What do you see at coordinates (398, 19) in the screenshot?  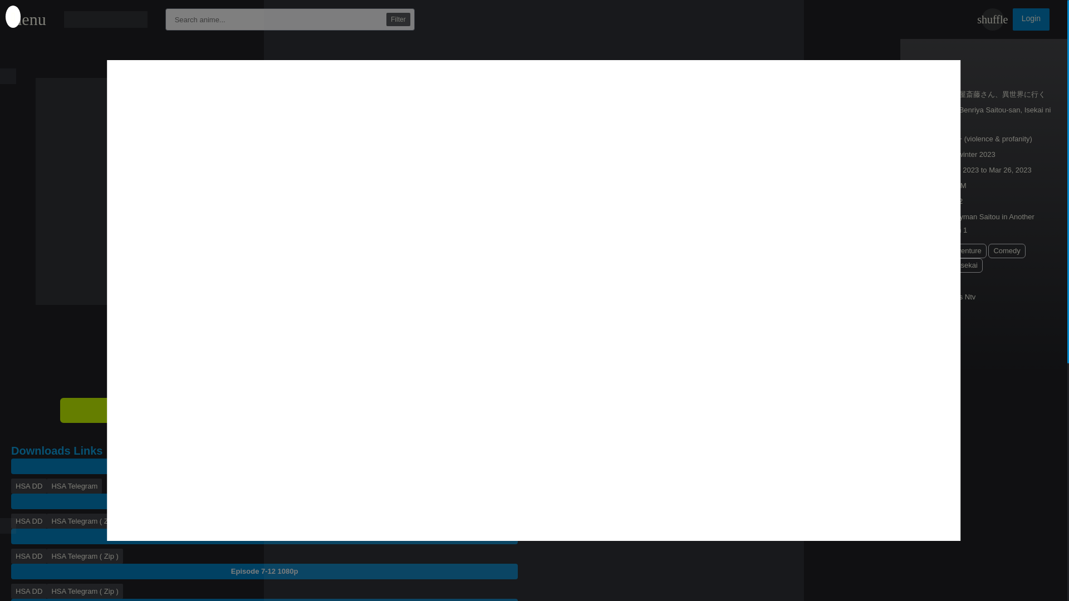 I see `Filter` at bounding box center [398, 19].